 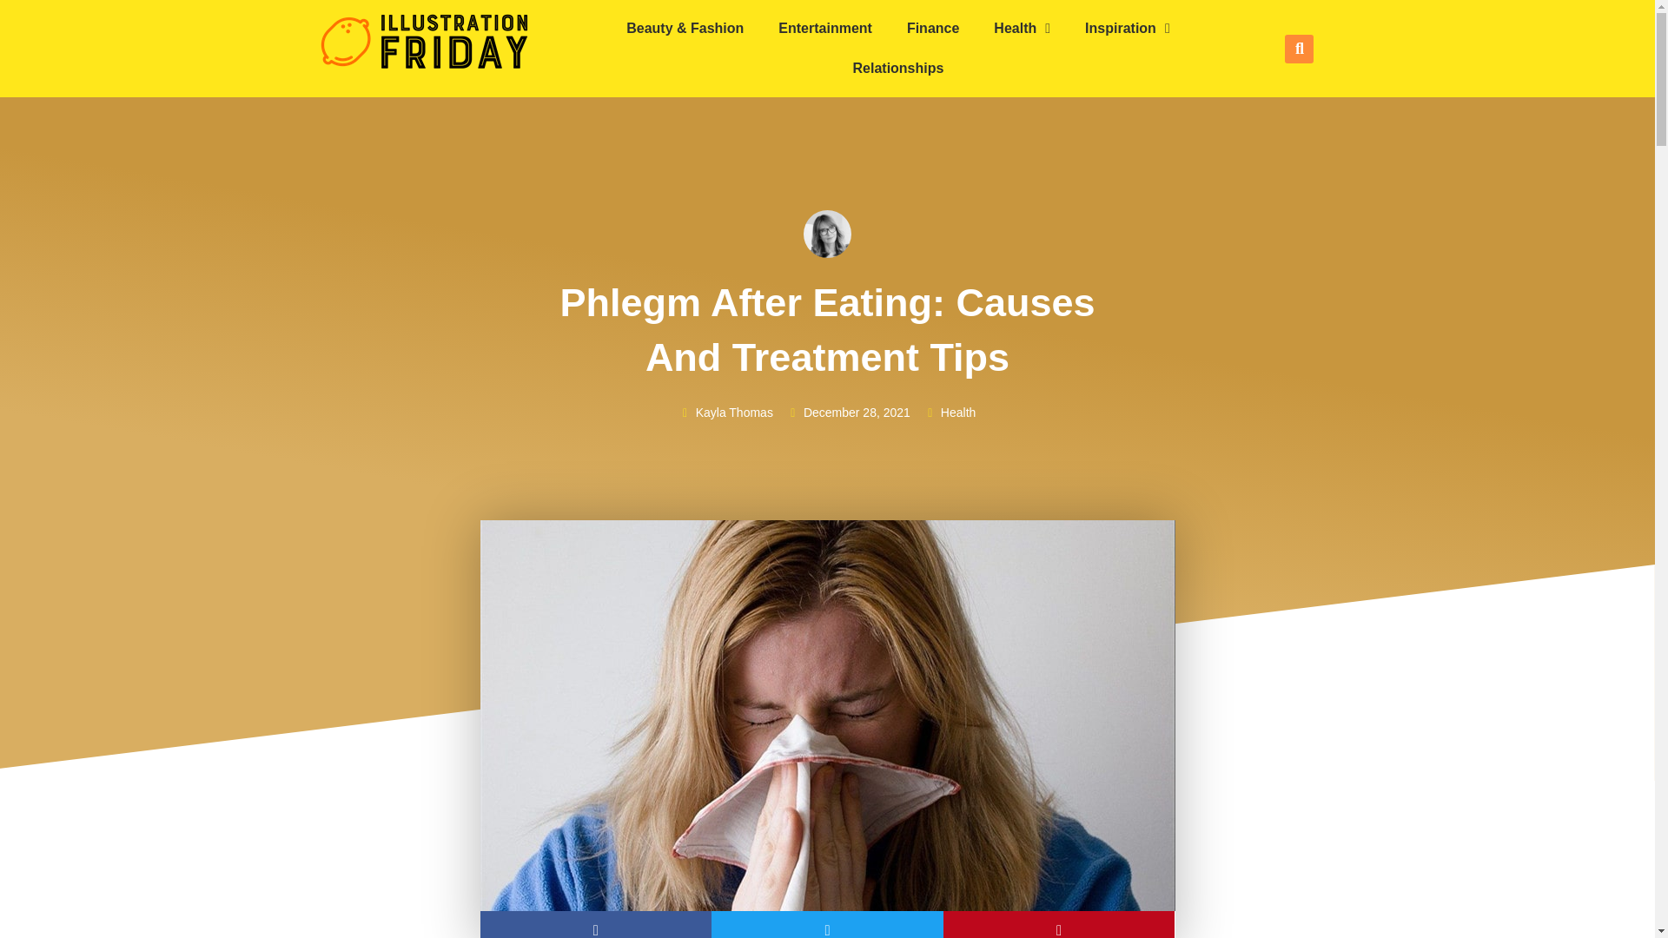 What do you see at coordinates (1022, 28) in the screenshot?
I see `Health` at bounding box center [1022, 28].